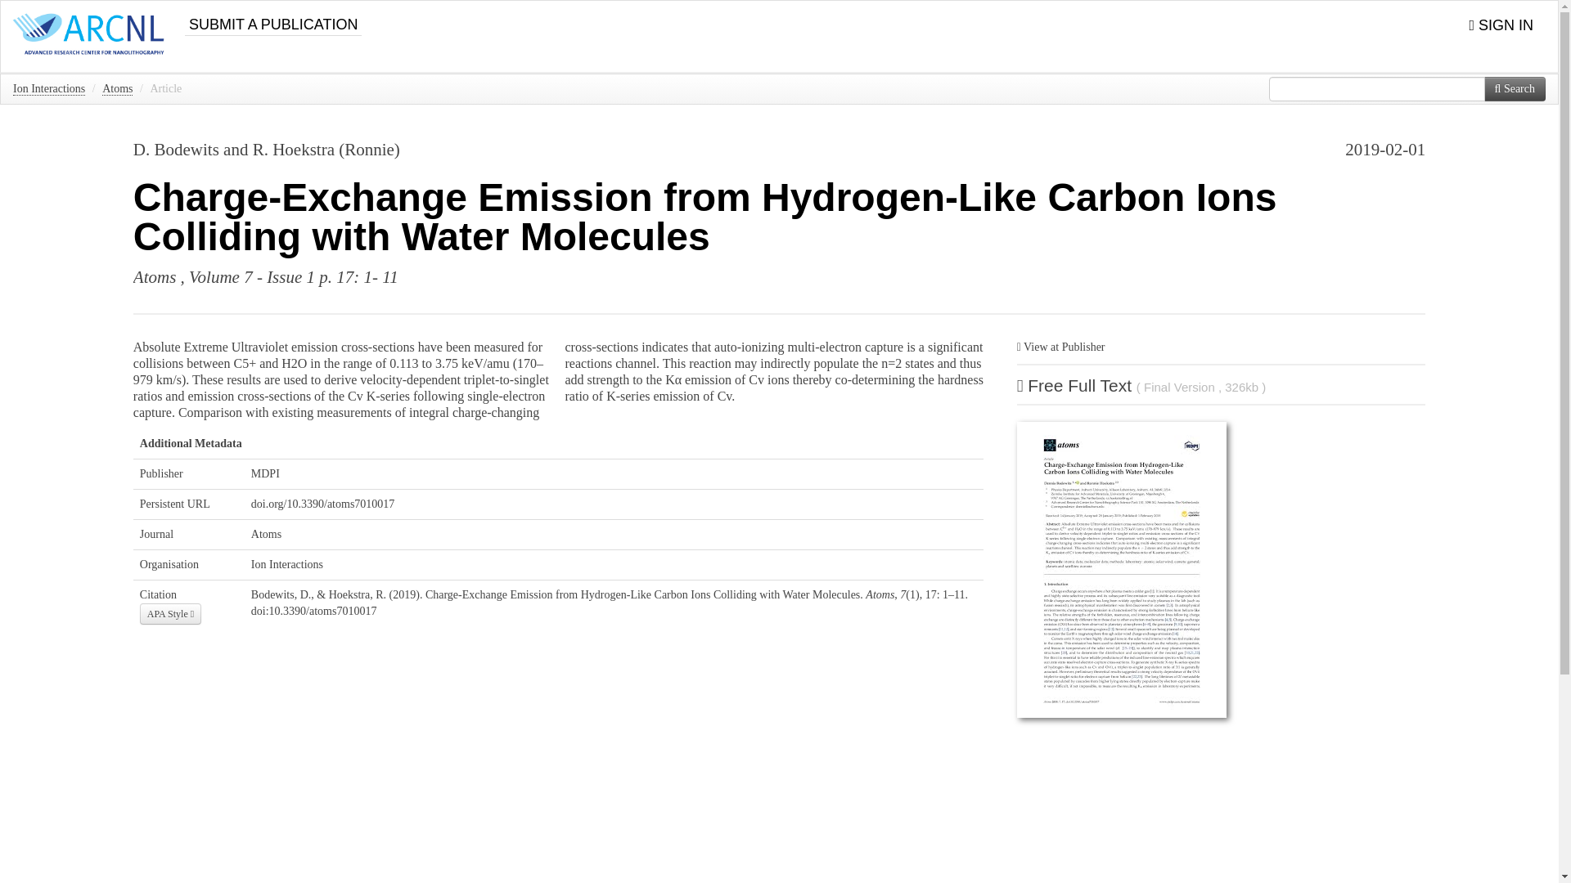 This screenshot has width=1571, height=883. Describe the element at coordinates (266, 533) in the screenshot. I see `Atoms` at that location.